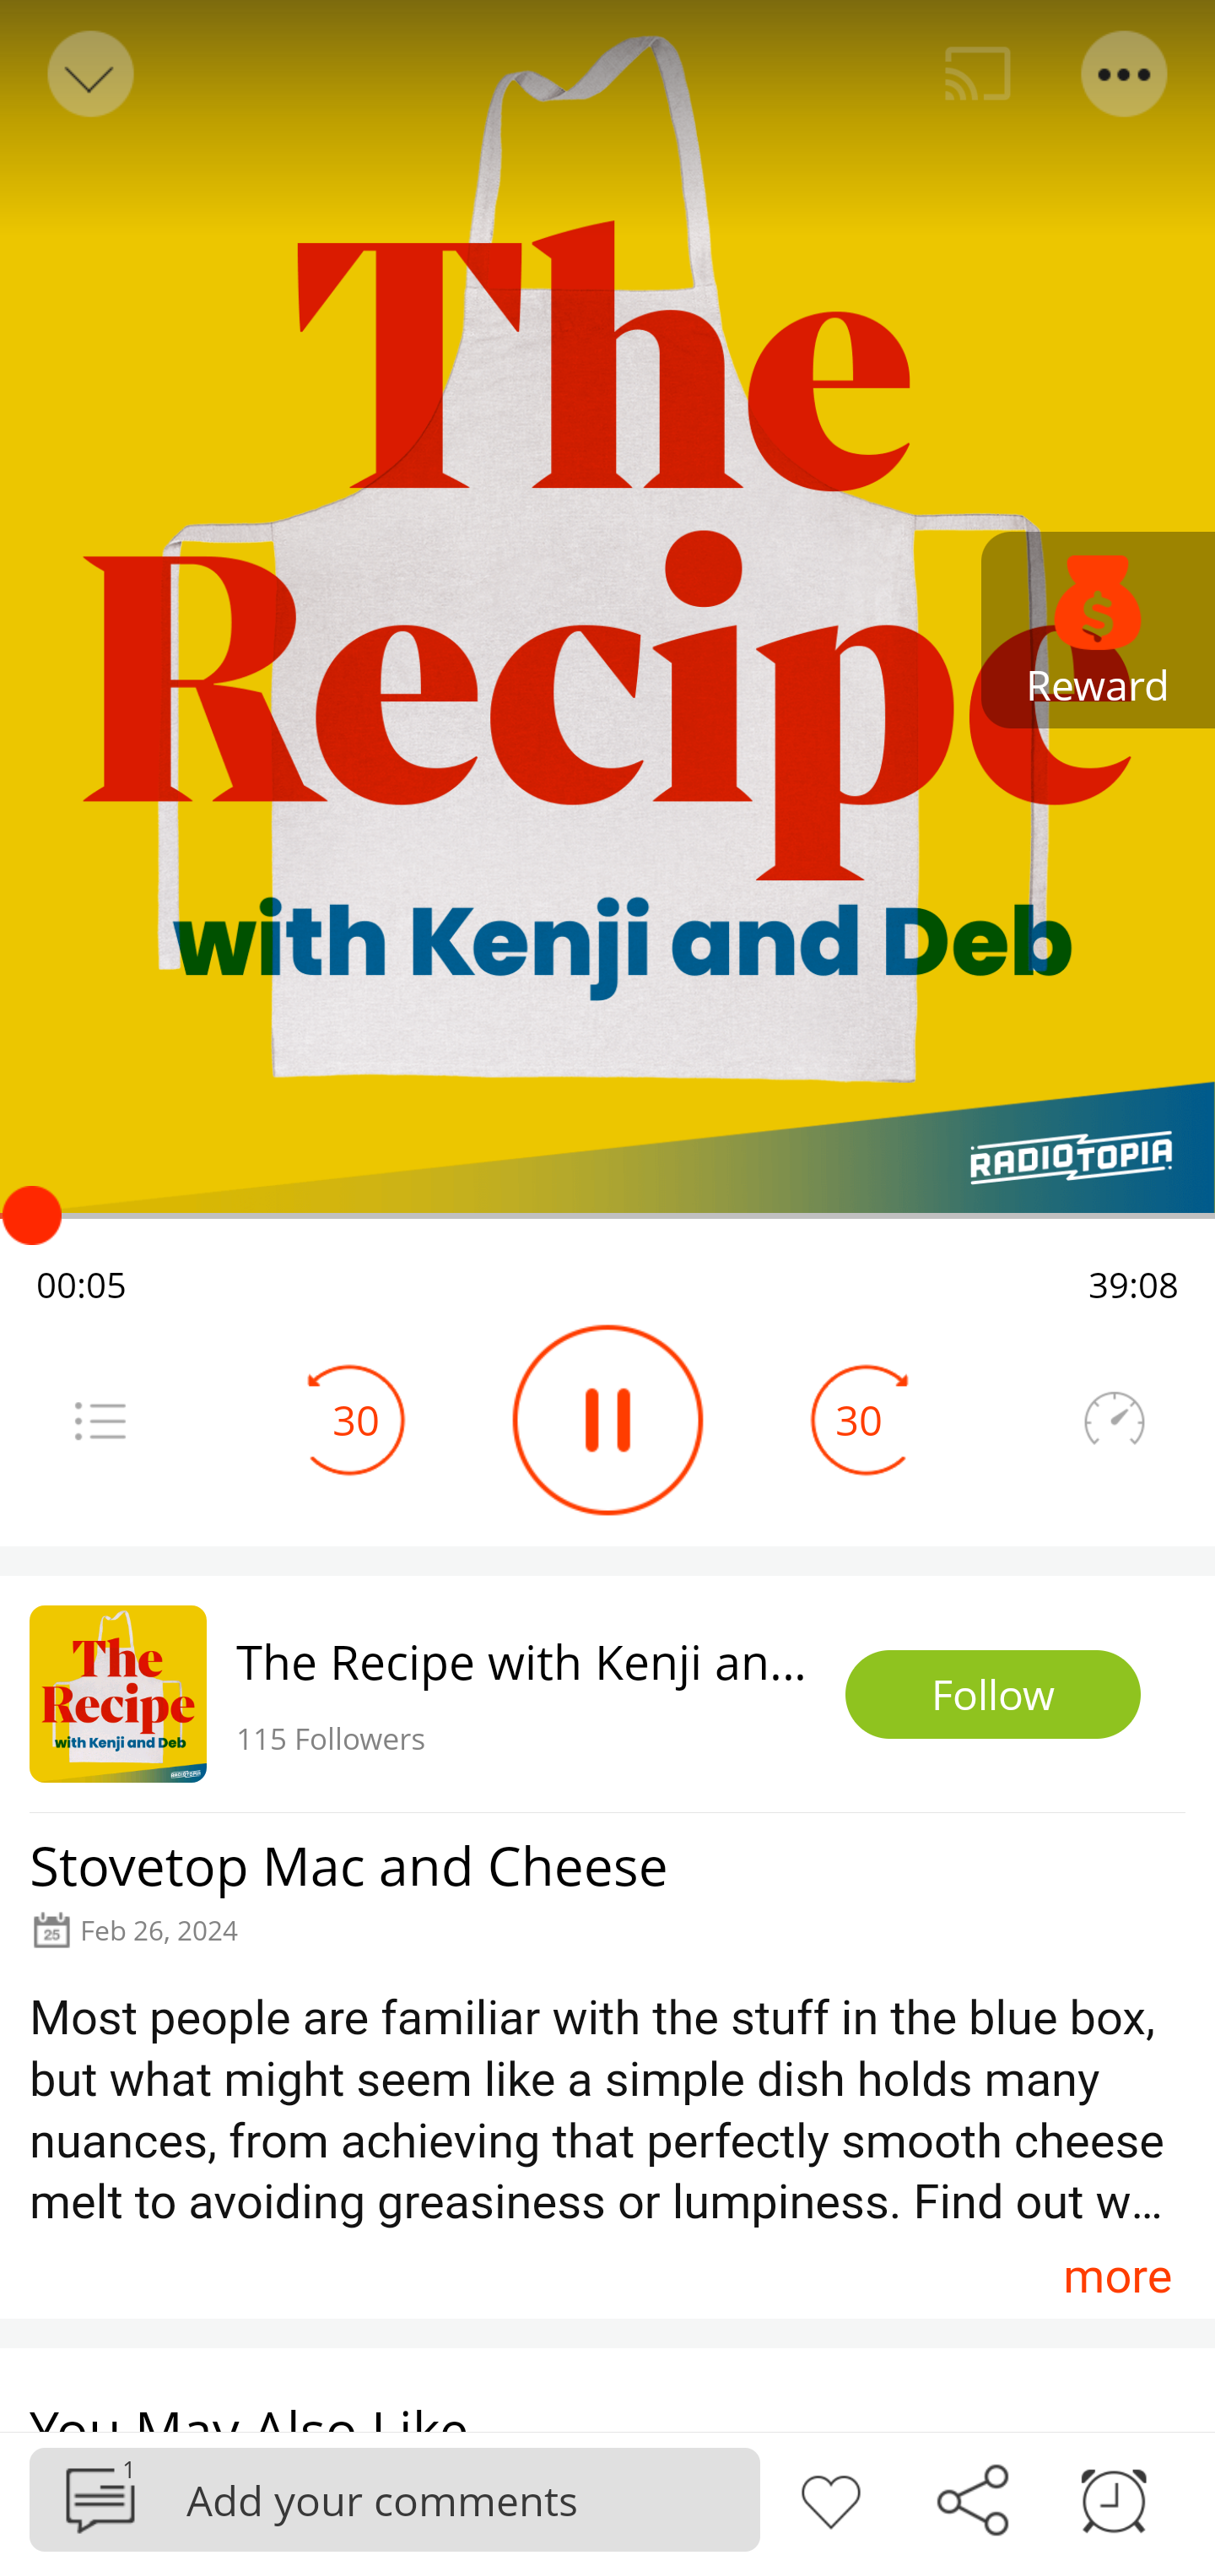 Image resolution: width=1215 pixels, height=2566 pixels. Describe the element at coordinates (356, 1420) in the screenshot. I see `30 Seek Backward` at that location.